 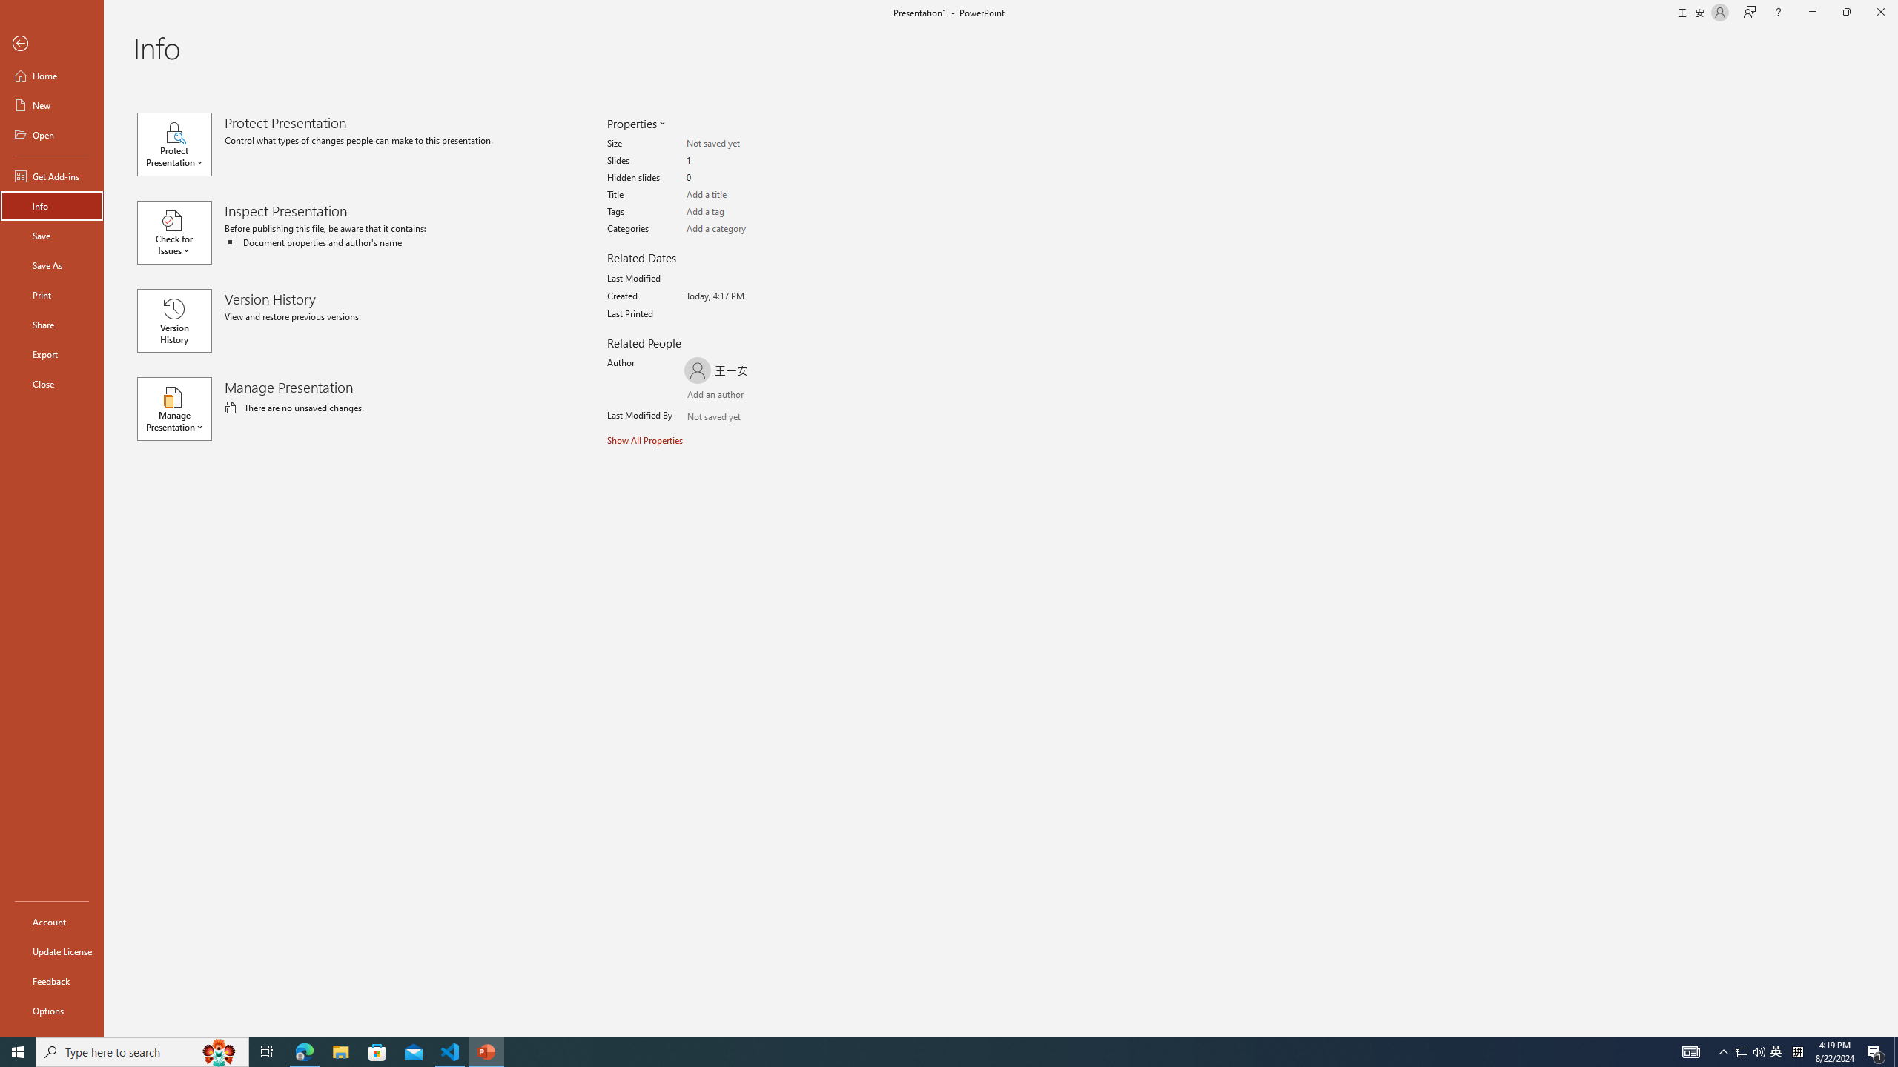 I want to click on Verify Names, so click(x=730, y=418).